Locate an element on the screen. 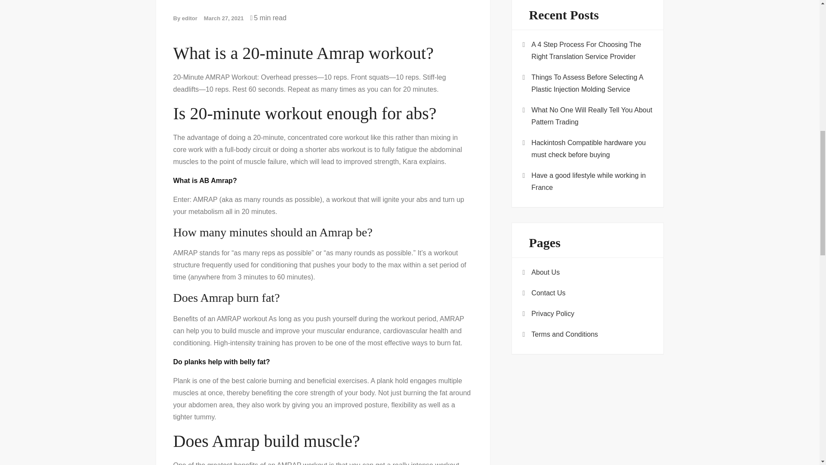 The width and height of the screenshot is (826, 465). Contact Us is located at coordinates (548, 293).